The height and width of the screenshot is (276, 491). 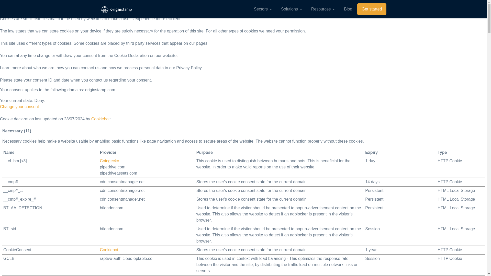 What do you see at coordinates (19, 107) in the screenshot?
I see `Change your consent` at bounding box center [19, 107].